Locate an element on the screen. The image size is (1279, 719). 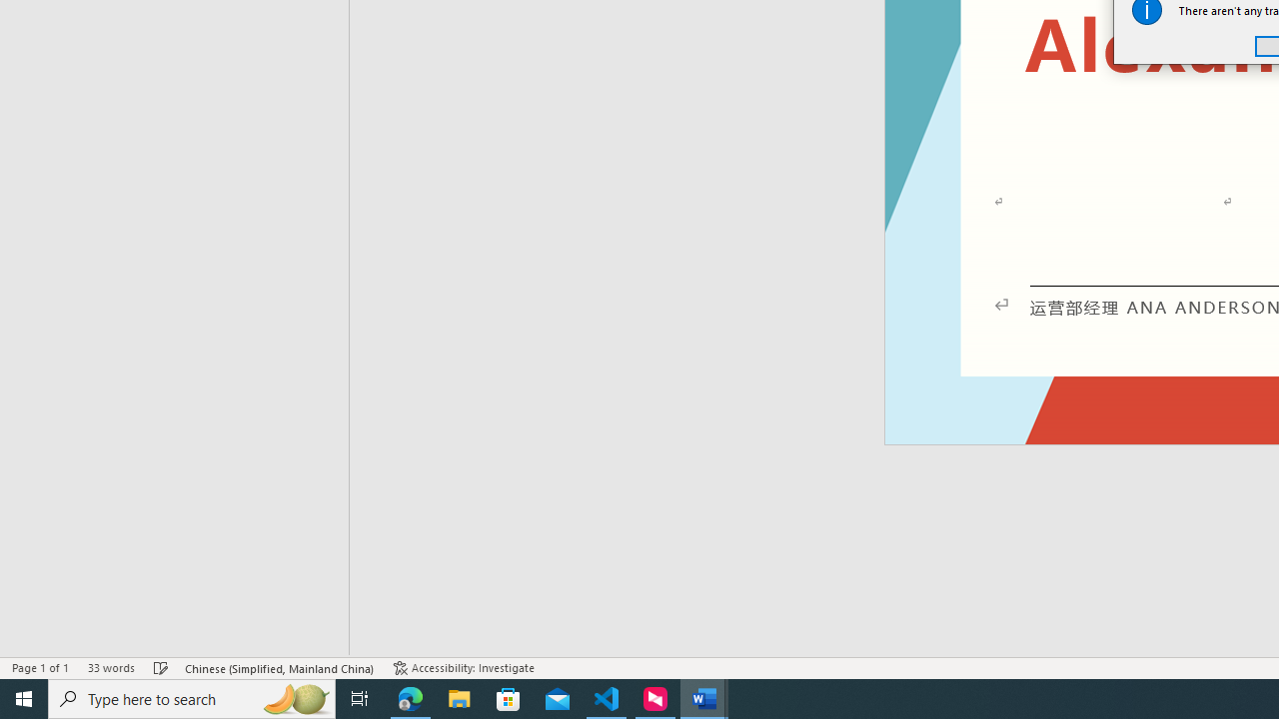
Microsoft Edge - 1 running window is located at coordinates (411, 699).